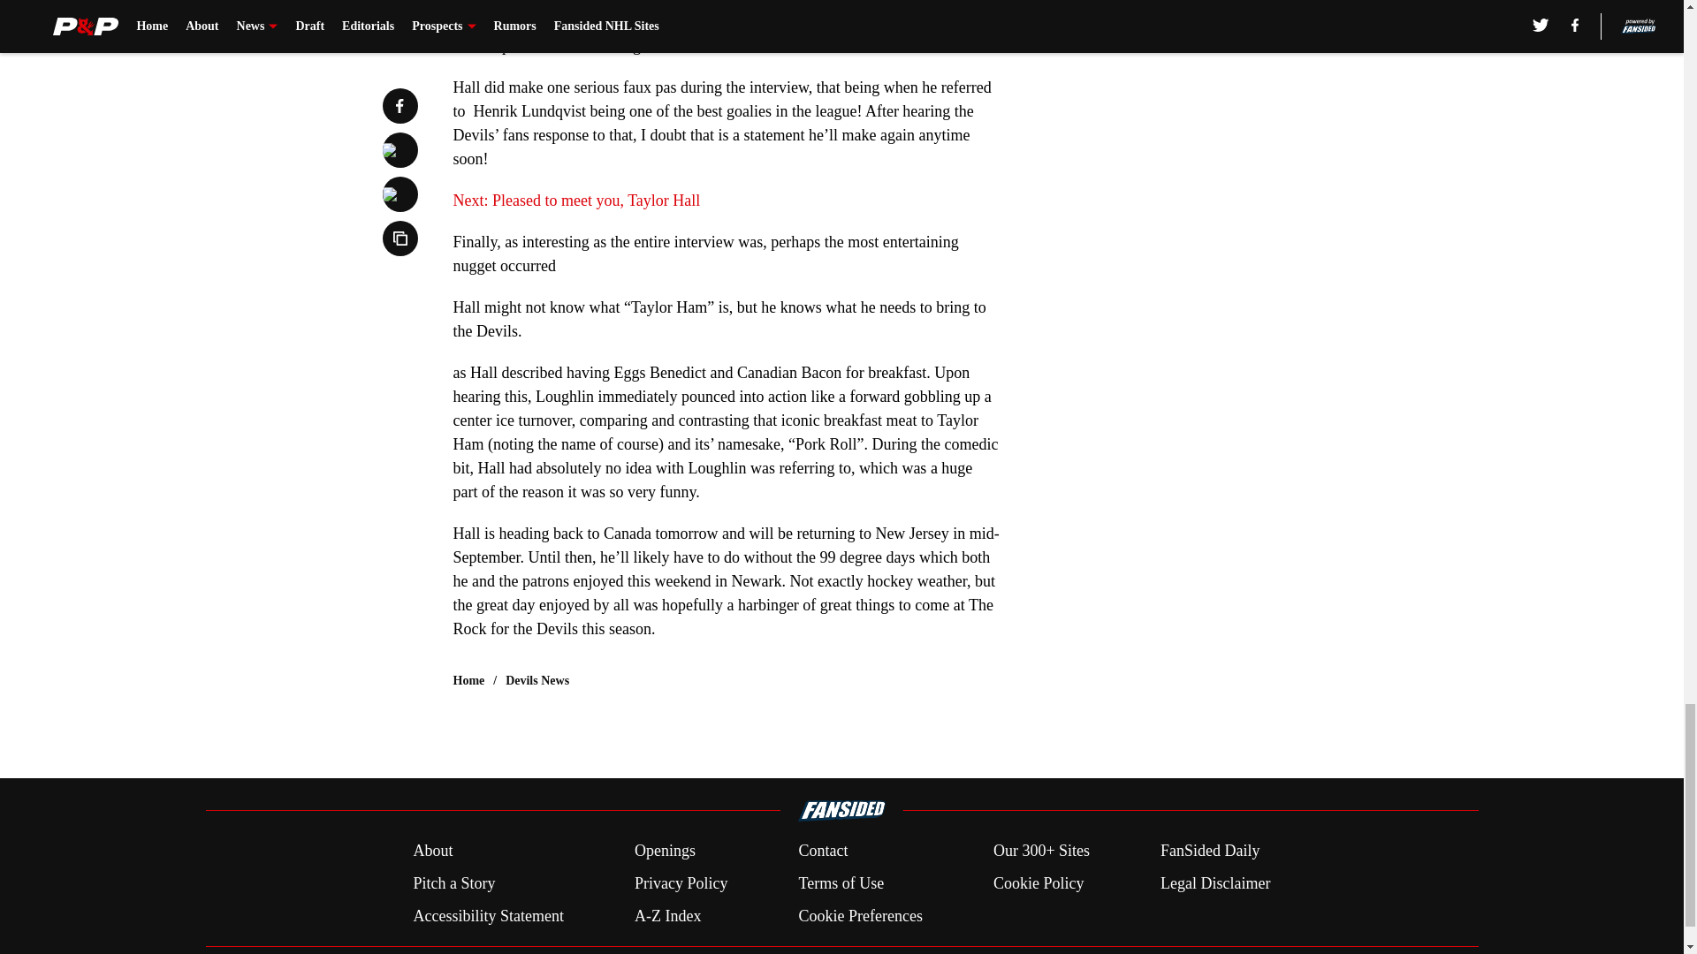 This screenshot has width=1697, height=954. Describe the element at coordinates (665, 852) in the screenshot. I see `Openings` at that location.